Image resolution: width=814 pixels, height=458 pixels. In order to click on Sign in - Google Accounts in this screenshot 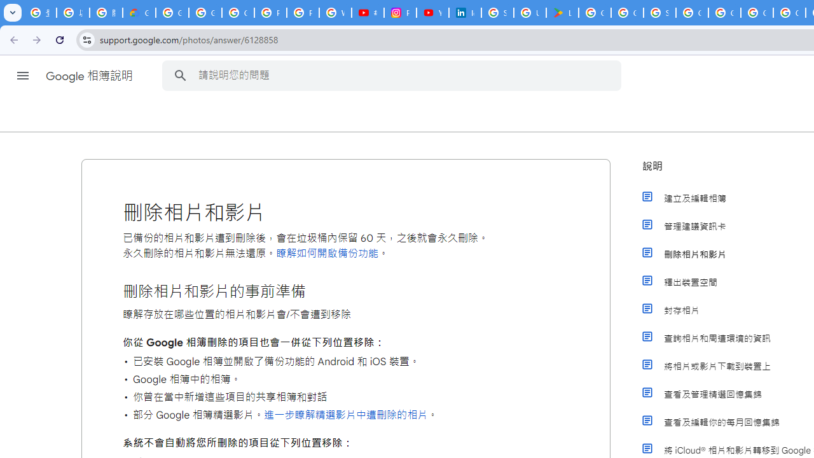, I will do `click(660, 13)`.